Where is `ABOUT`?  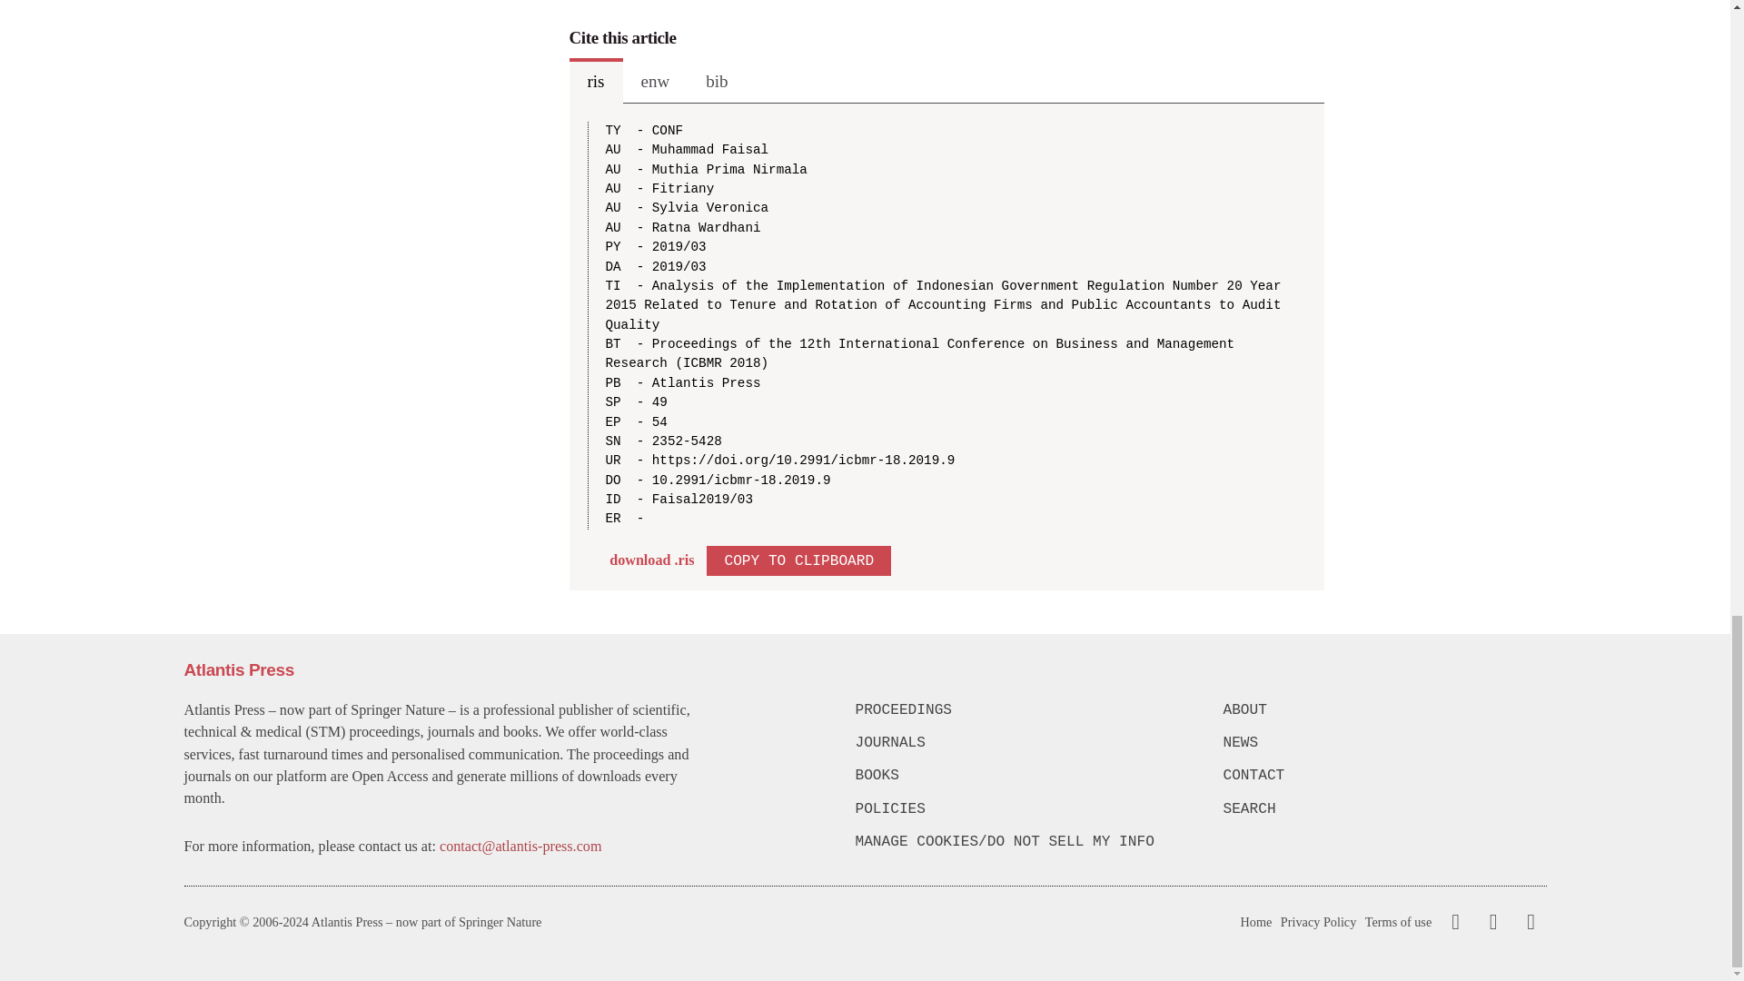 ABOUT is located at coordinates (1383, 710).